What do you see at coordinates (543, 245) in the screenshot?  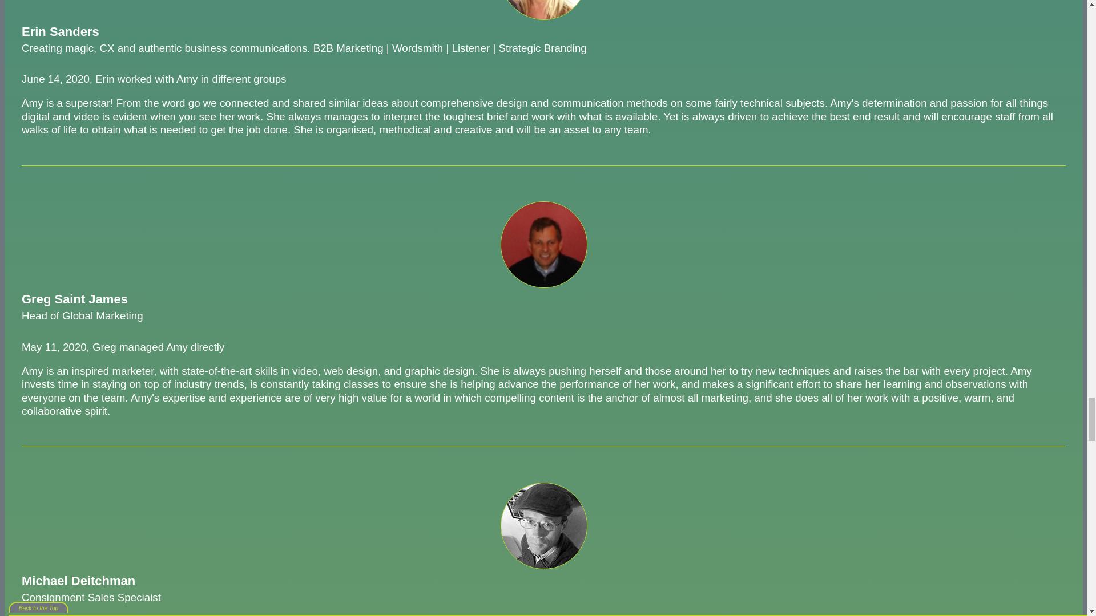 I see `Greg Saint James` at bounding box center [543, 245].